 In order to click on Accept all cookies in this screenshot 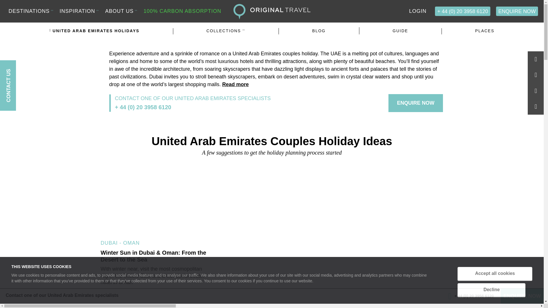, I will do `click(495, 273)`.